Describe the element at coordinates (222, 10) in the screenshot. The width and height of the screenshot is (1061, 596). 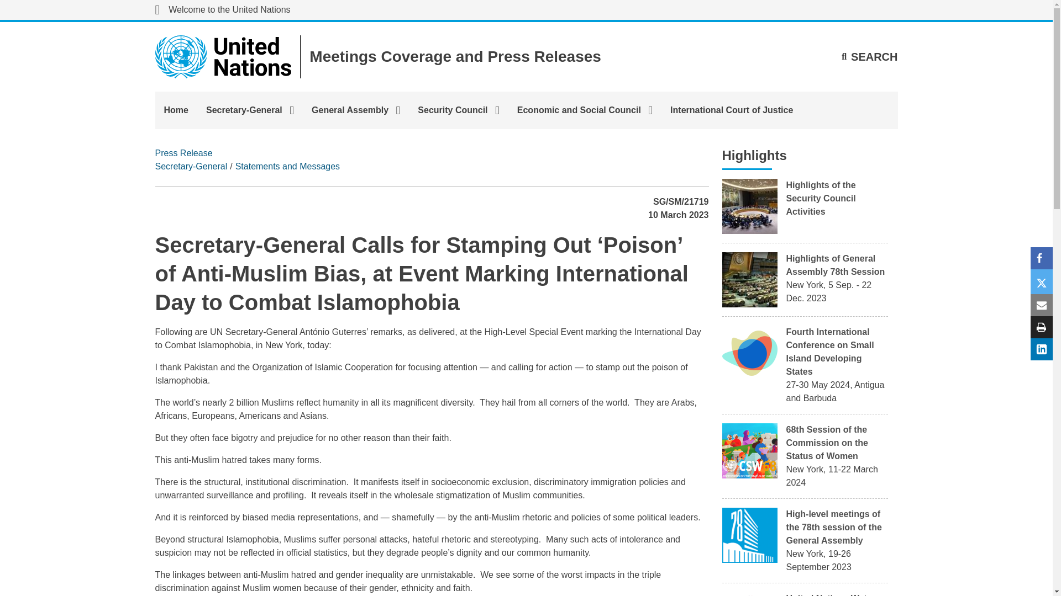
I see `Welcome to the United Nations` at that location.